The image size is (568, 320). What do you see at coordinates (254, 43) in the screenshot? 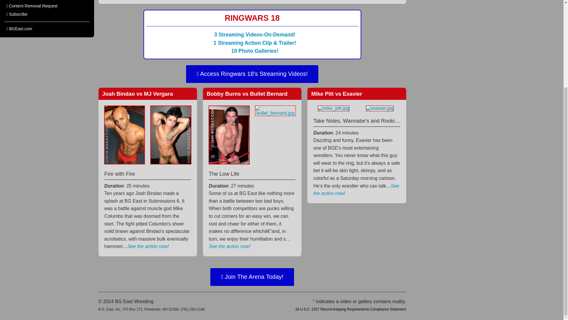
I see `Join Today!` at bounding box center [254, 43].